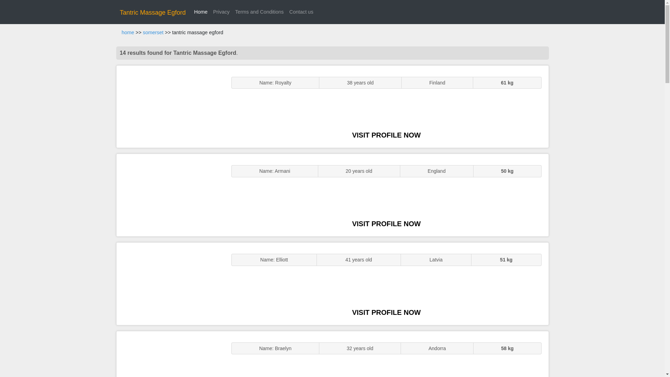 The image size is (670, 377). Describe the element at coordinates (128, 32) in the screenshot. I see `home` at that location.